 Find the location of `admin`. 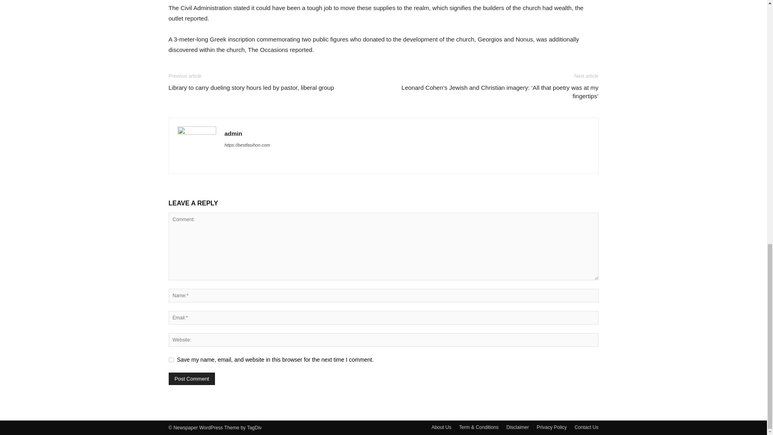

admin is located at coordinates (234, 133).